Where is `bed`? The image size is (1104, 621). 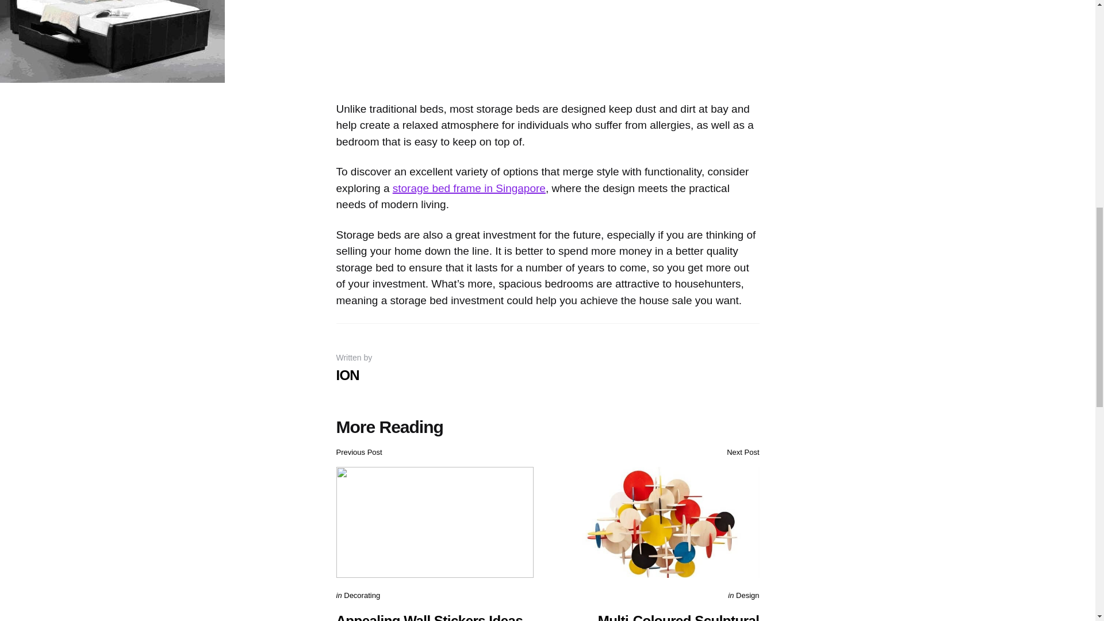 bed is located at coordinates (112, 41).